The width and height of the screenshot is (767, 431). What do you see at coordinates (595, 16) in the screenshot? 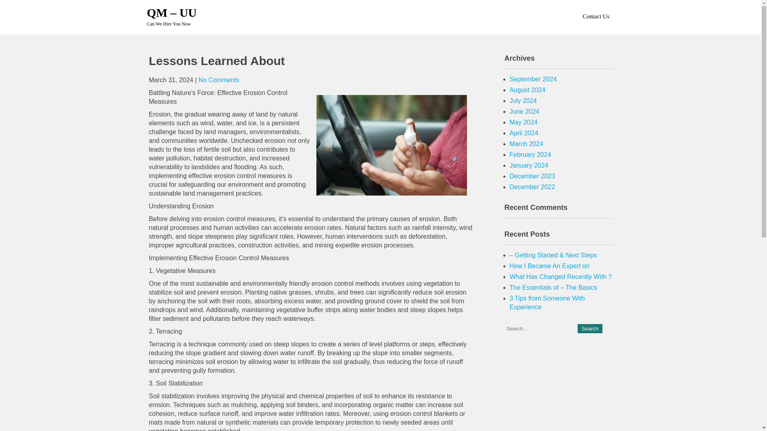
I see `Contact Us` at bounding box center [595, 16].